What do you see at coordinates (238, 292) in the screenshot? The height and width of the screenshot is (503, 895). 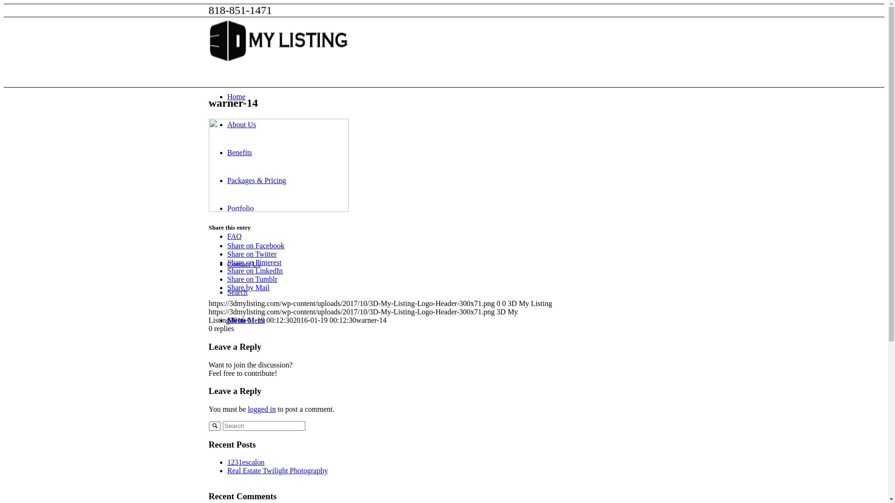 I see `Search` at bounding box center [238, 292].